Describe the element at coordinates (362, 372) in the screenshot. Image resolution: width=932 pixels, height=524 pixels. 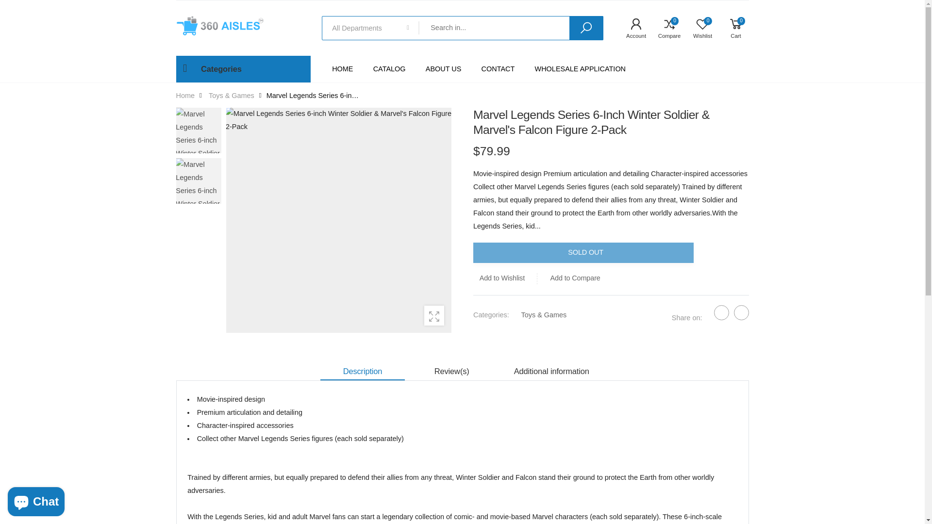
I see `Description` at that location.